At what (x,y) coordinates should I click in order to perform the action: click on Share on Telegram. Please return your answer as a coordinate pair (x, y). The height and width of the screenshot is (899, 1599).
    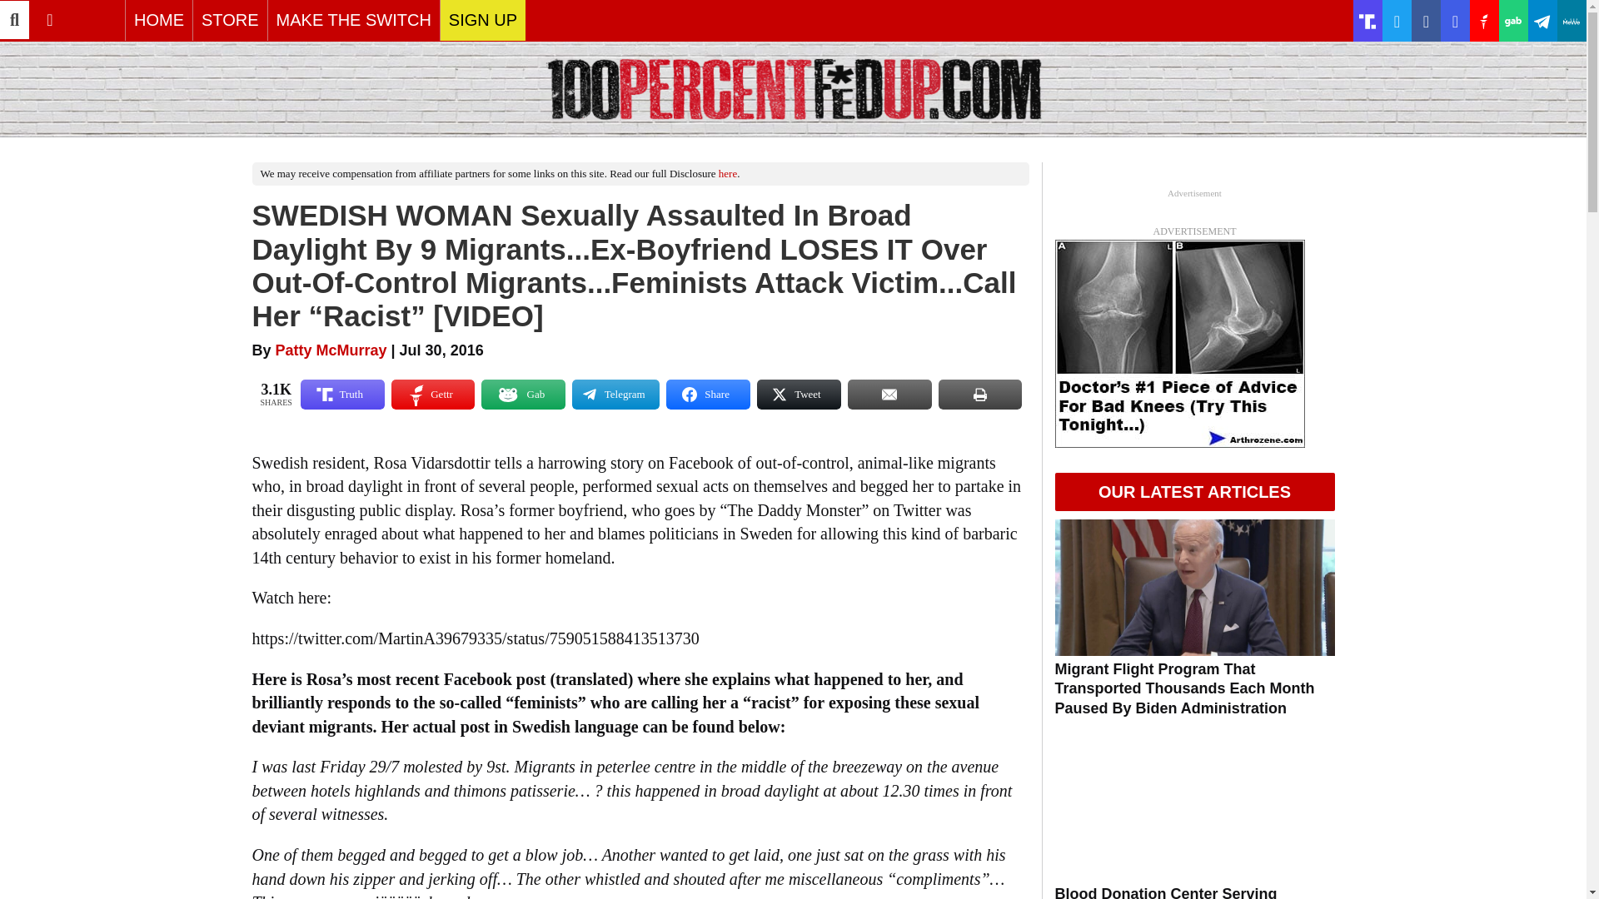
    Looking at the image, I should click on (615, 395).